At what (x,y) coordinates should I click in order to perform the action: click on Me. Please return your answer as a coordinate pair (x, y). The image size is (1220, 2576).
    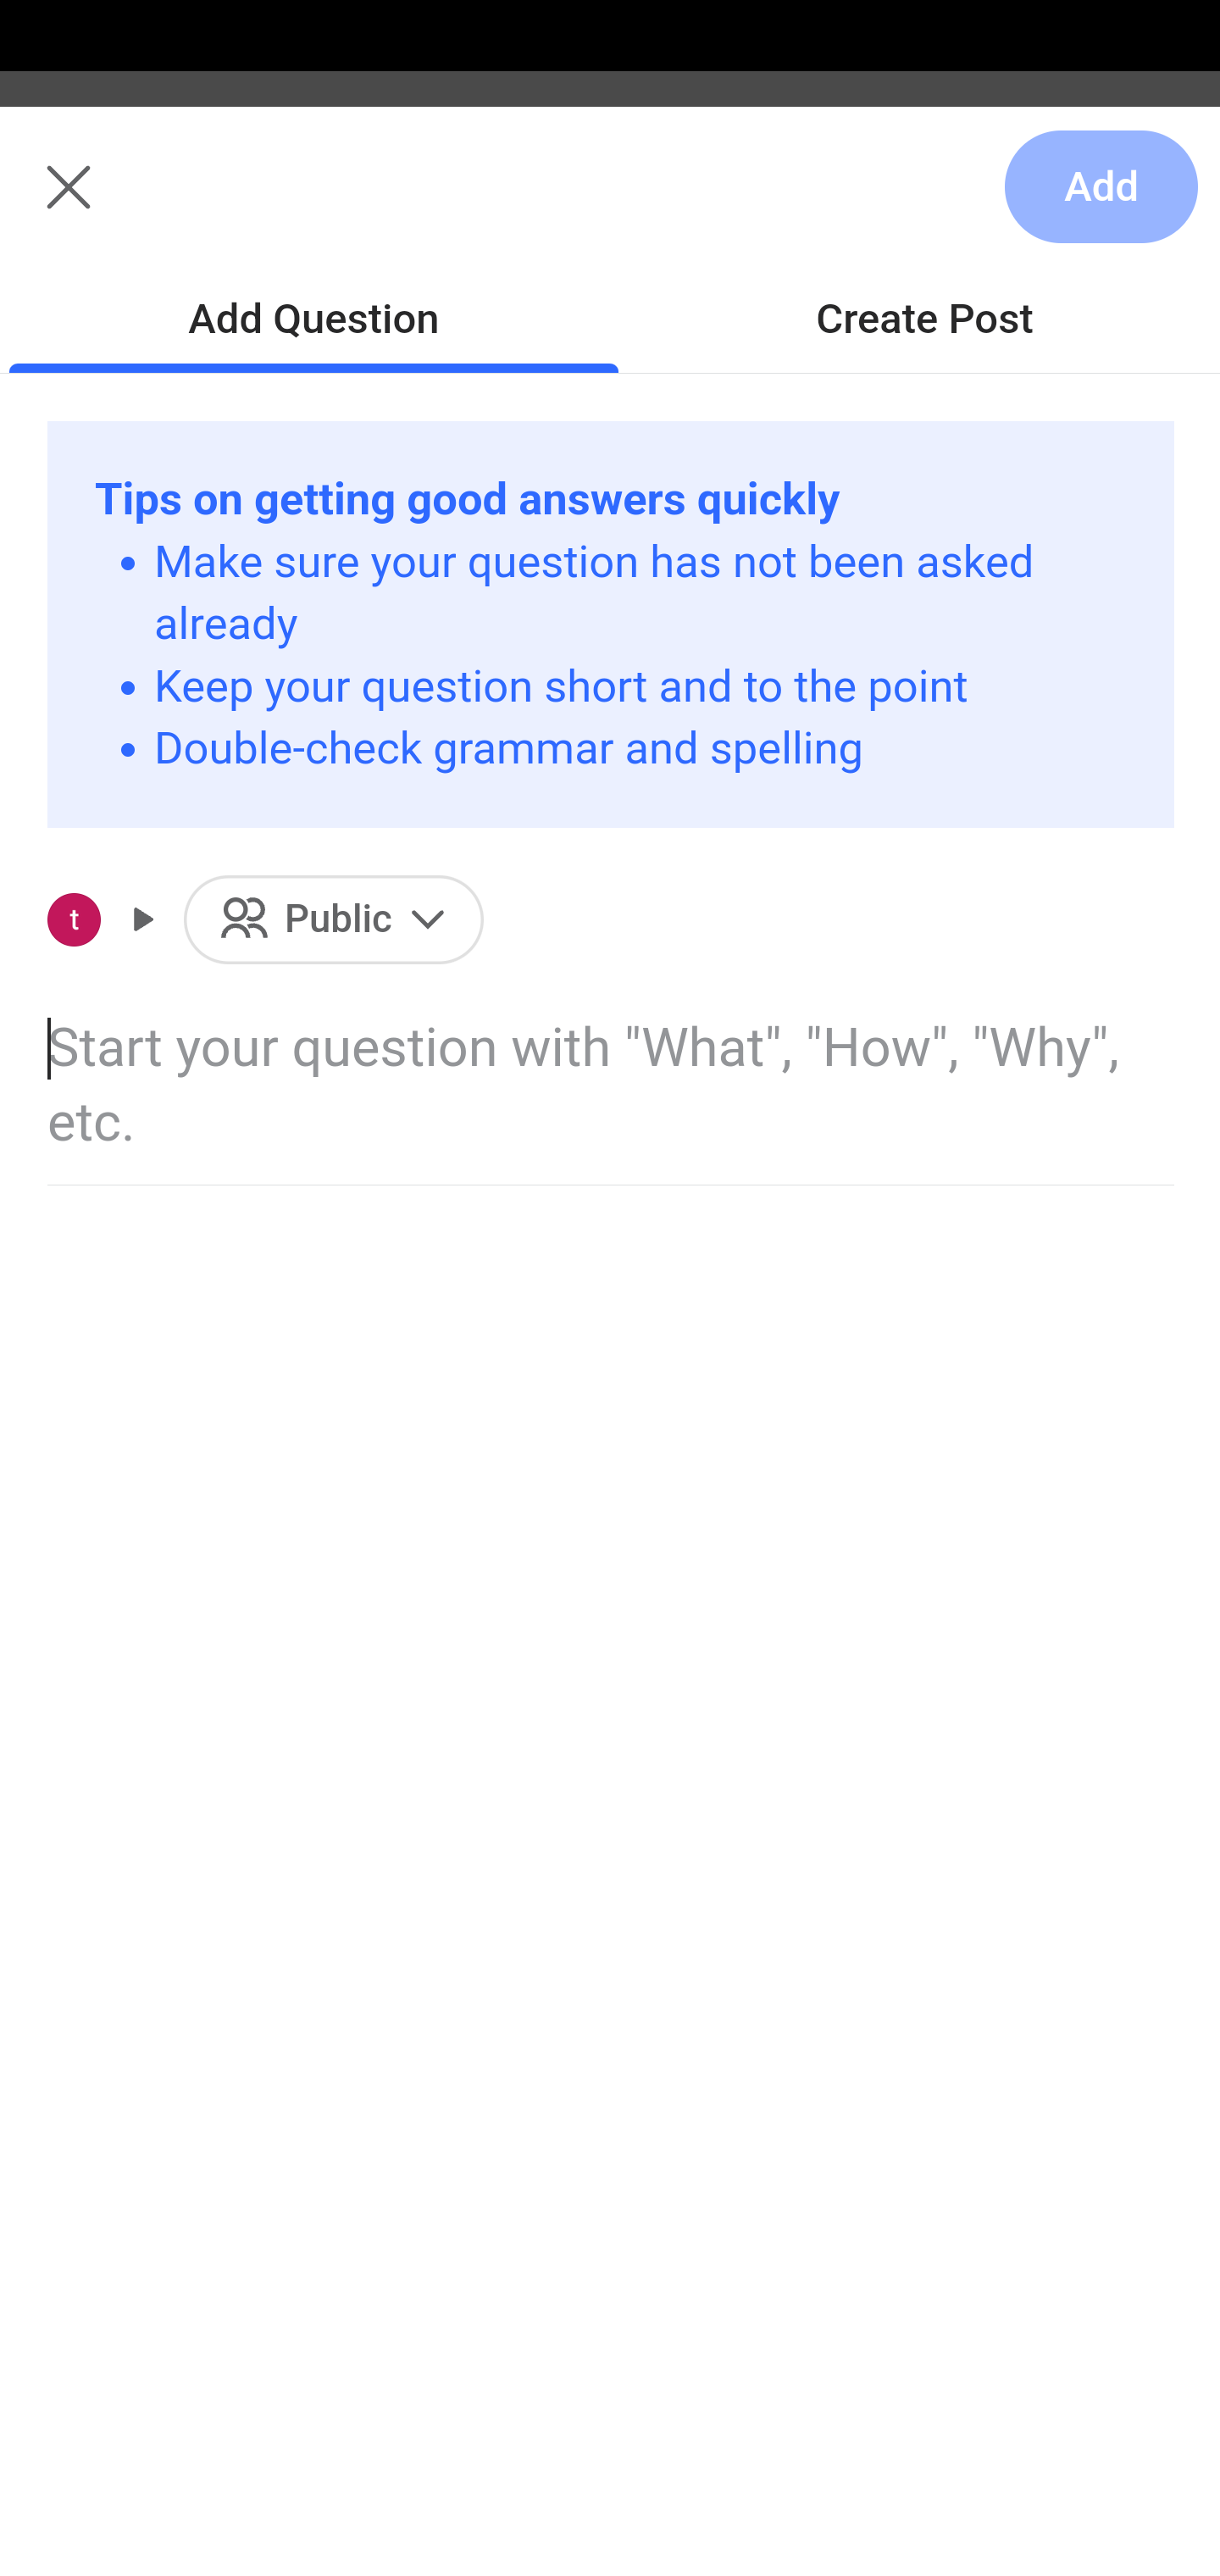
    Looking at the image, I should click on (107, 206).